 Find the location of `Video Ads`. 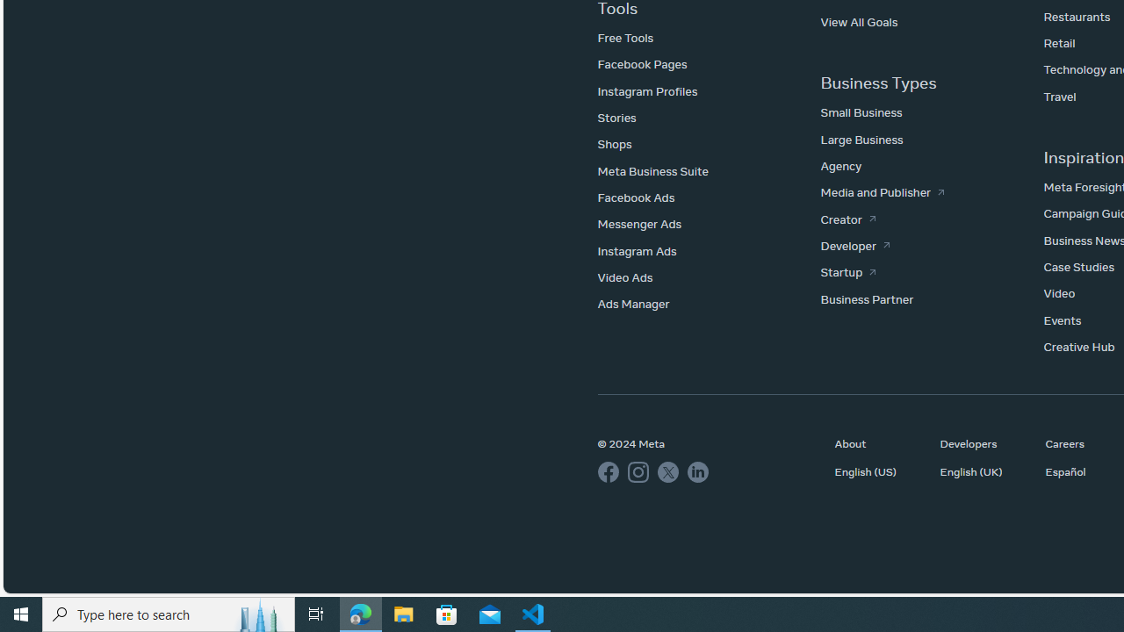

Video Ads is located at coordinates (624, 277).